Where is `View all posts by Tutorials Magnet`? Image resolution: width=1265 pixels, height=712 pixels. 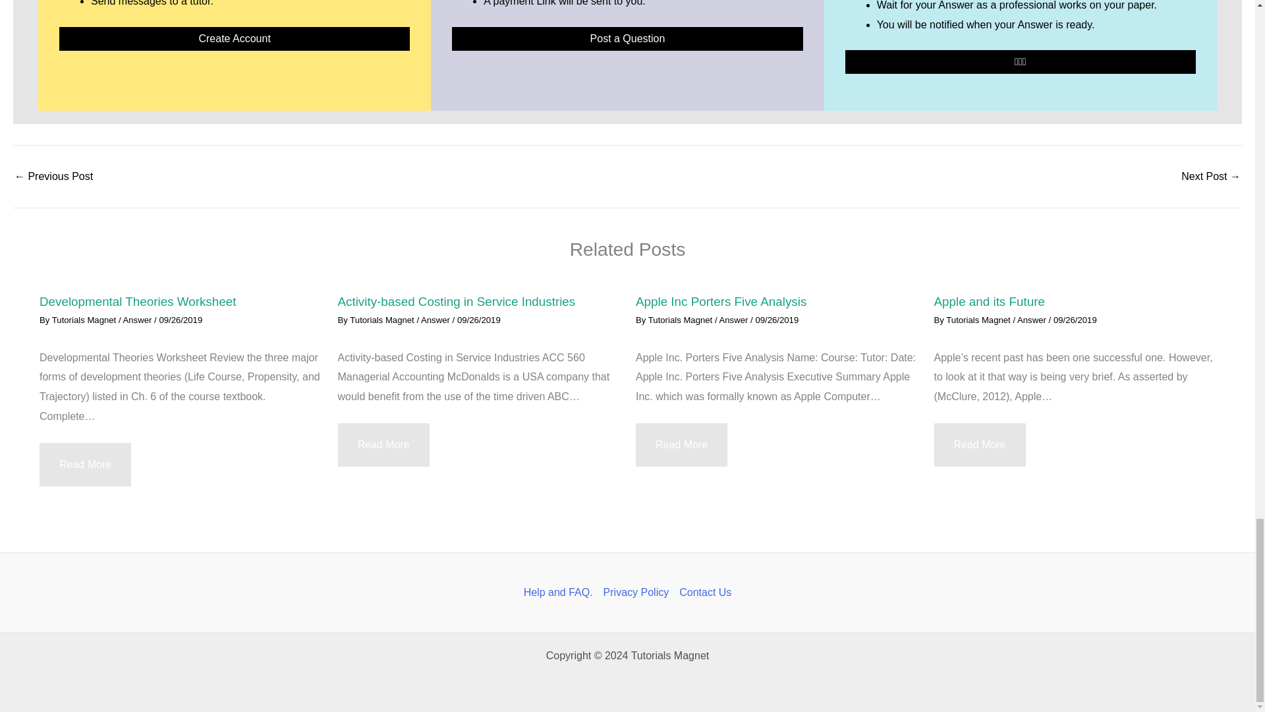
View all posts by Tutorials Magnet is located at coordinates (979, 320).